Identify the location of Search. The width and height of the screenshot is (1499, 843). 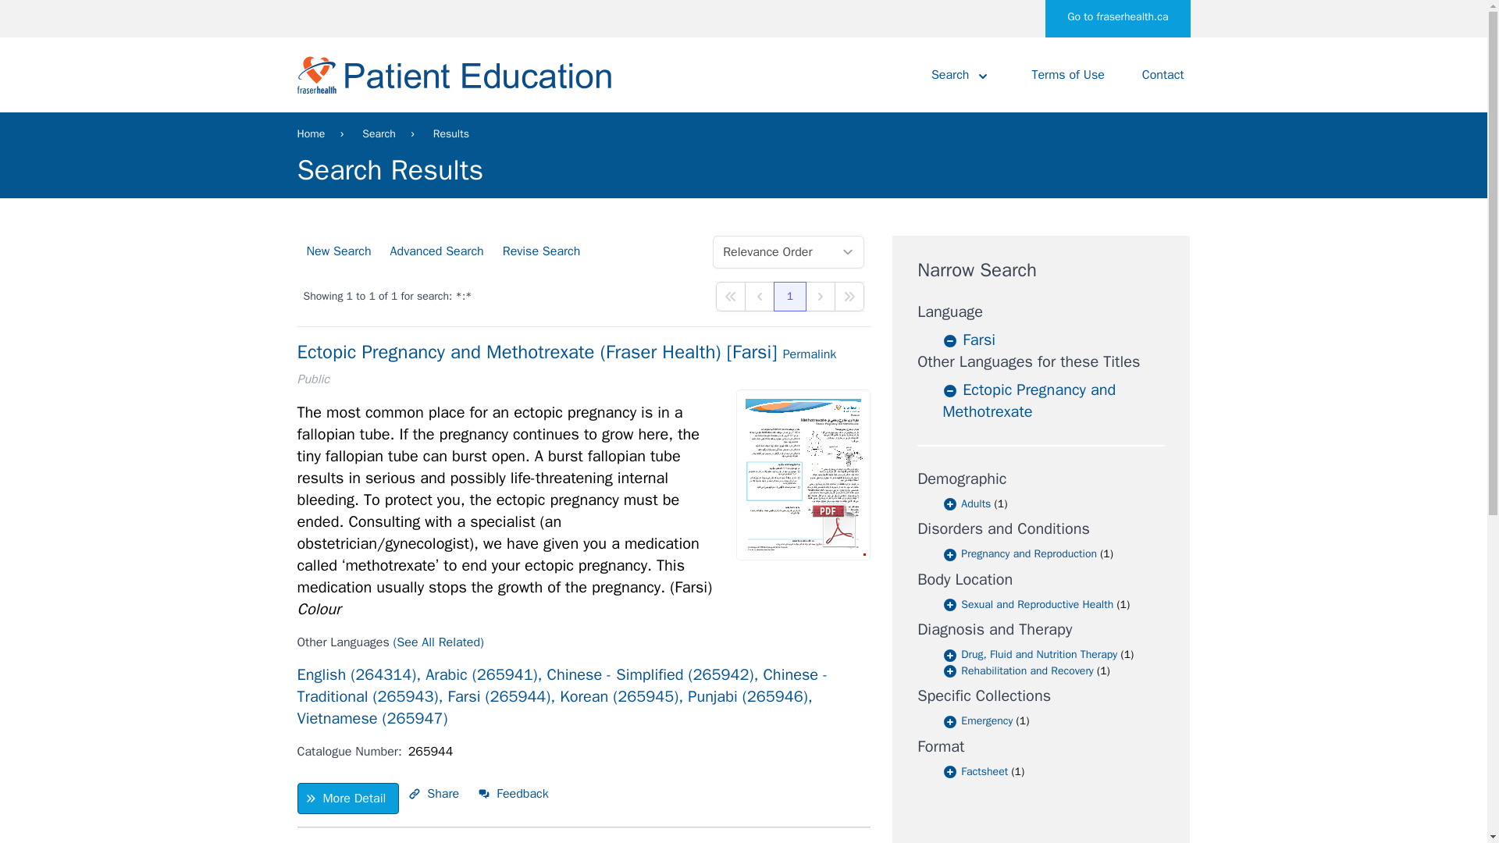
(379, 134).